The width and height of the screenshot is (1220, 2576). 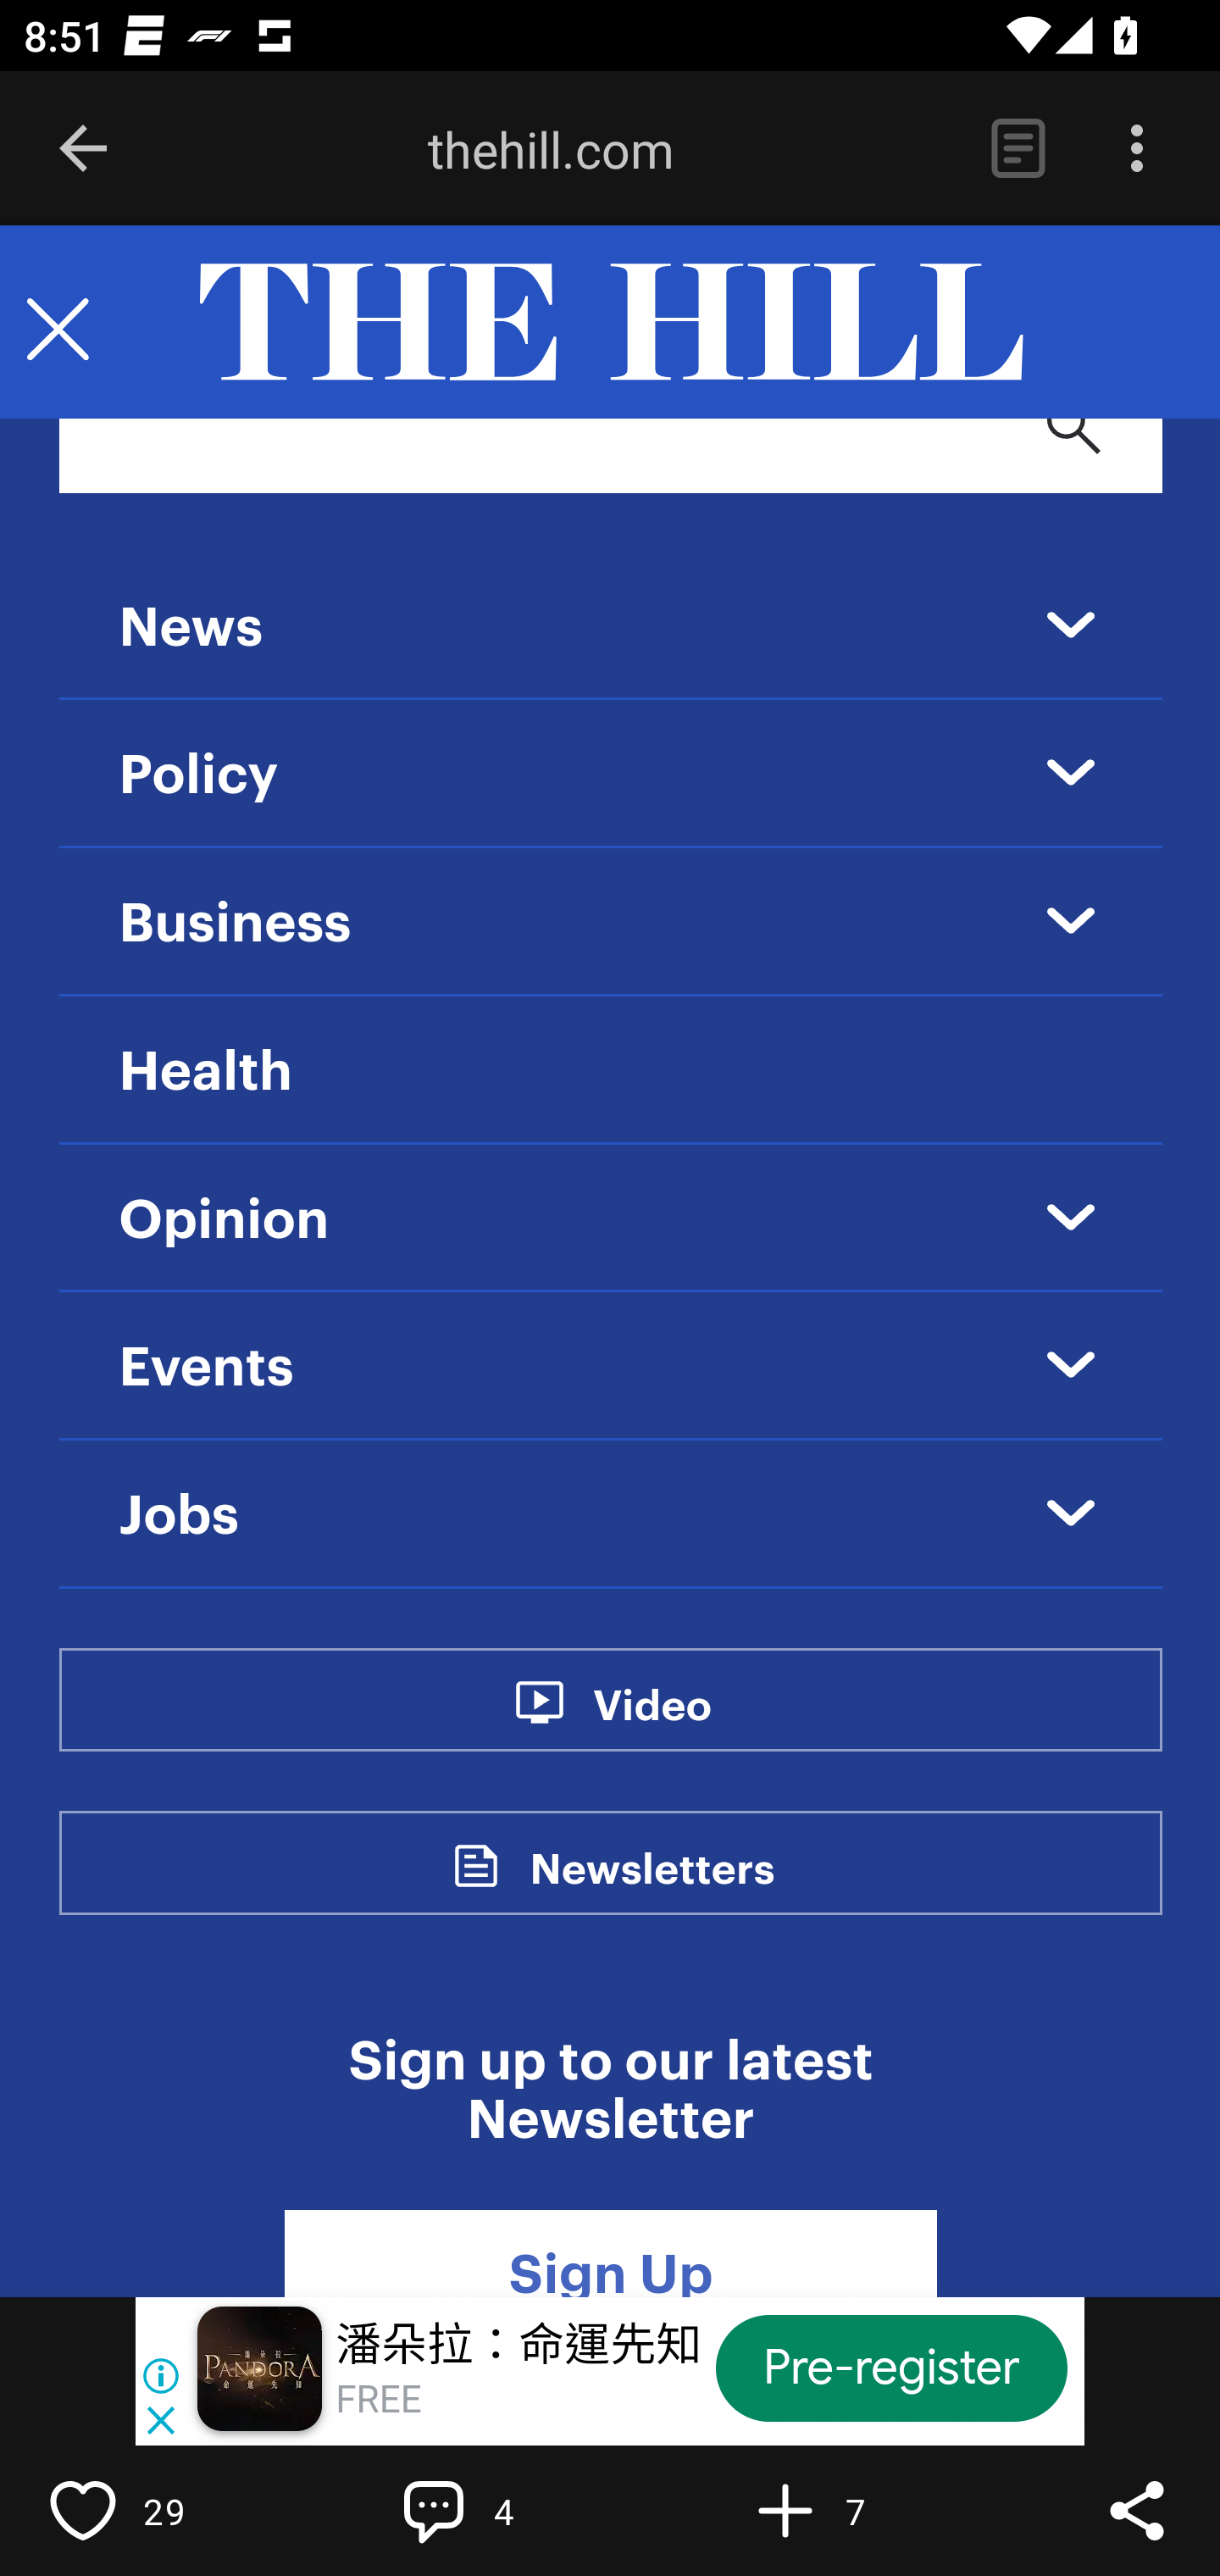 I want to click on Newsletters, so click(x=652, y=1885).